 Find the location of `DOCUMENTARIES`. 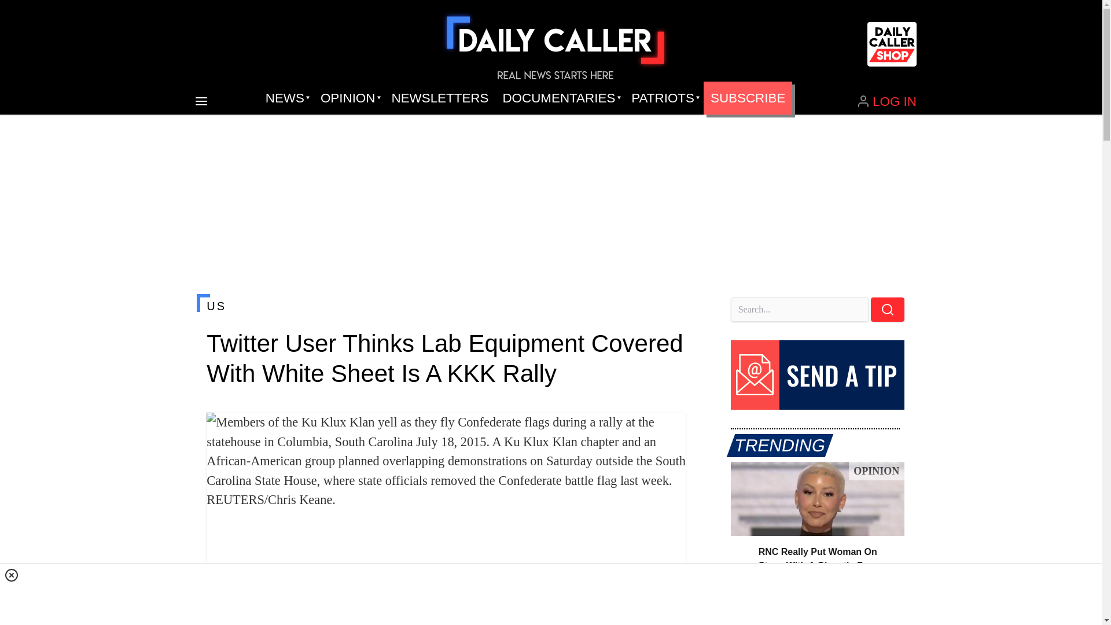

DOCUMENTARIES is located at coordinates (560, 98).